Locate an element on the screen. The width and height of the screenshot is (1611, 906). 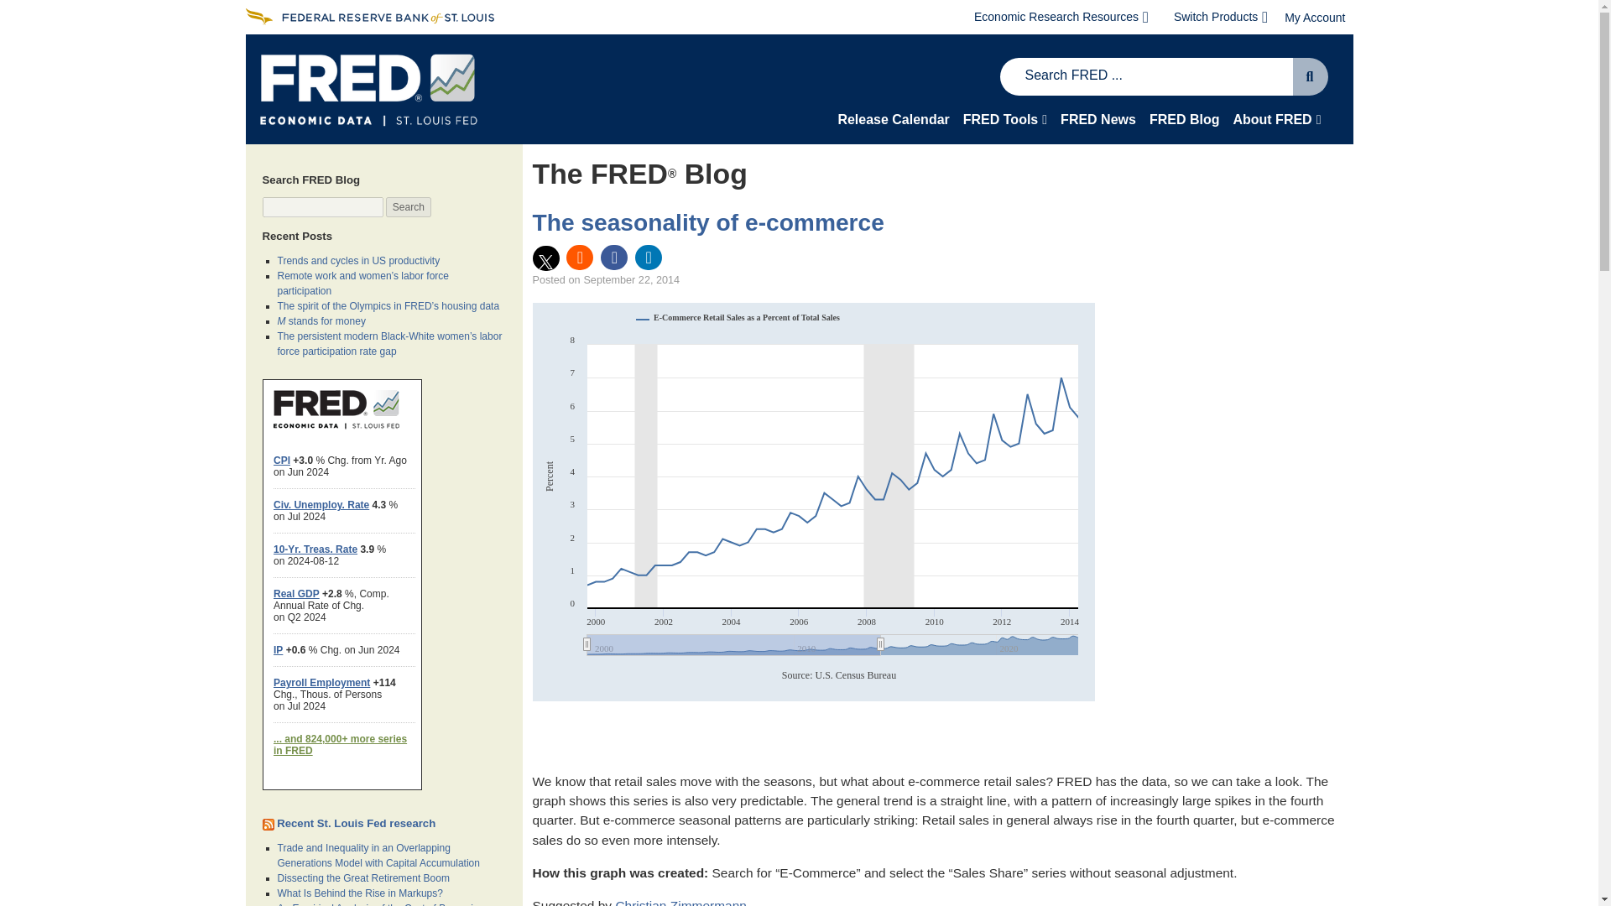
Permalink to The seasonality of e-commerce is located at coordinates (706, 221).